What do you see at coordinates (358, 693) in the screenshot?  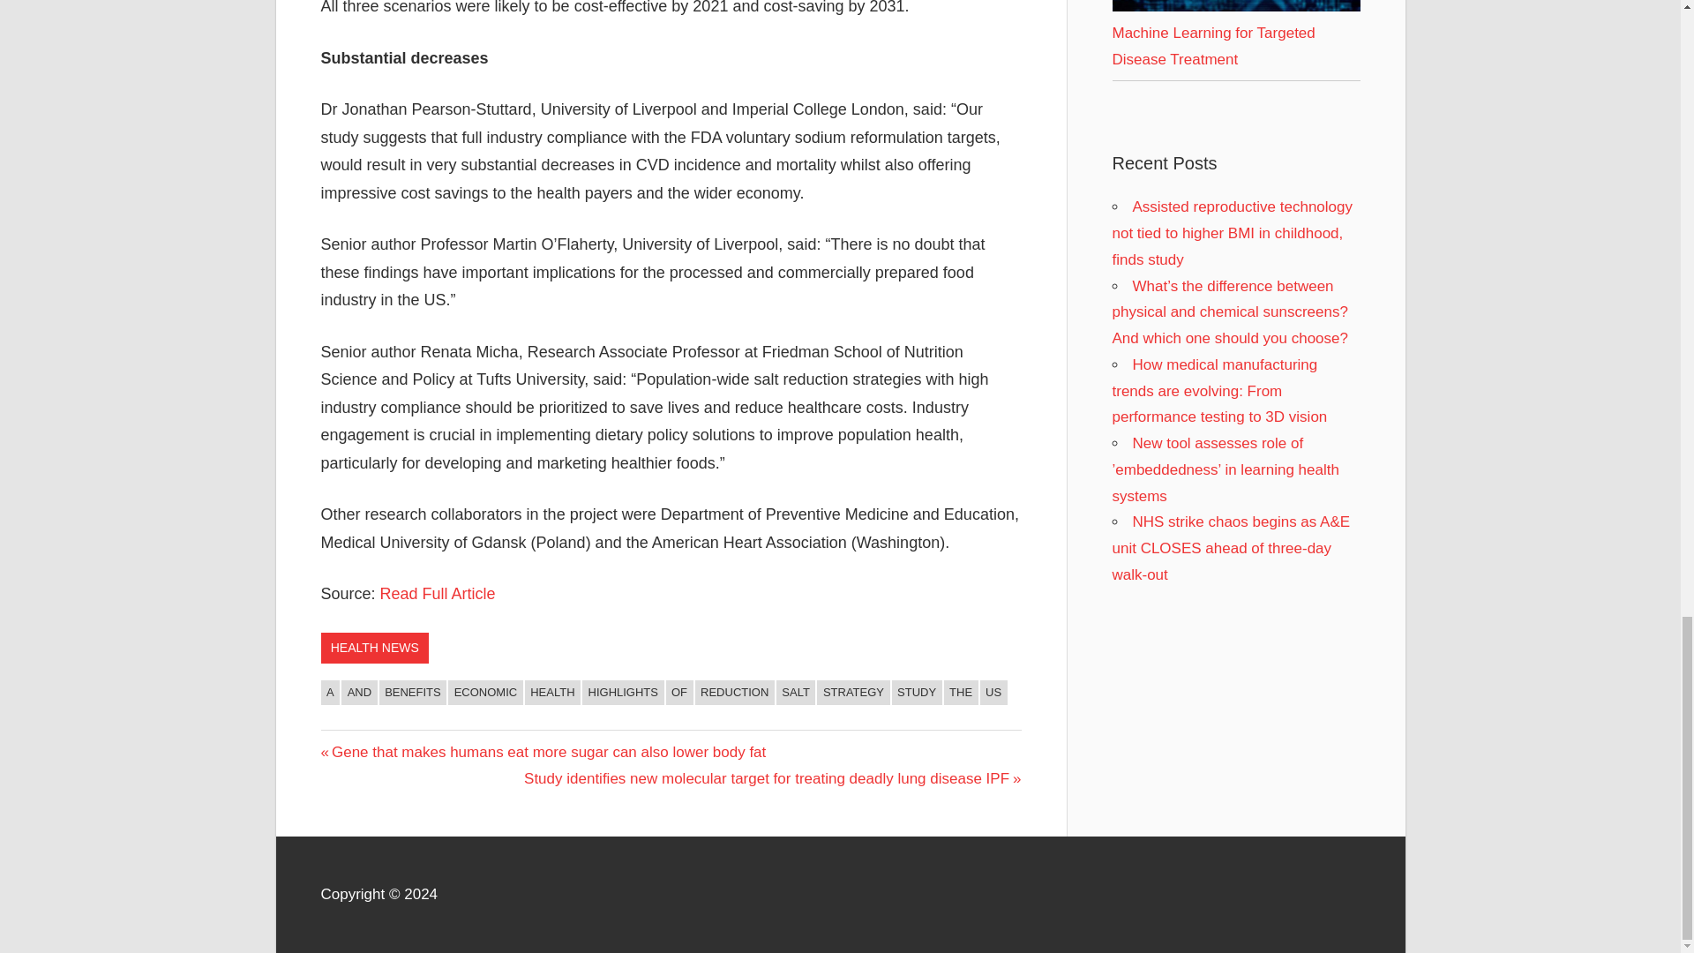 I see `AND` at bounding box center [358, 693].